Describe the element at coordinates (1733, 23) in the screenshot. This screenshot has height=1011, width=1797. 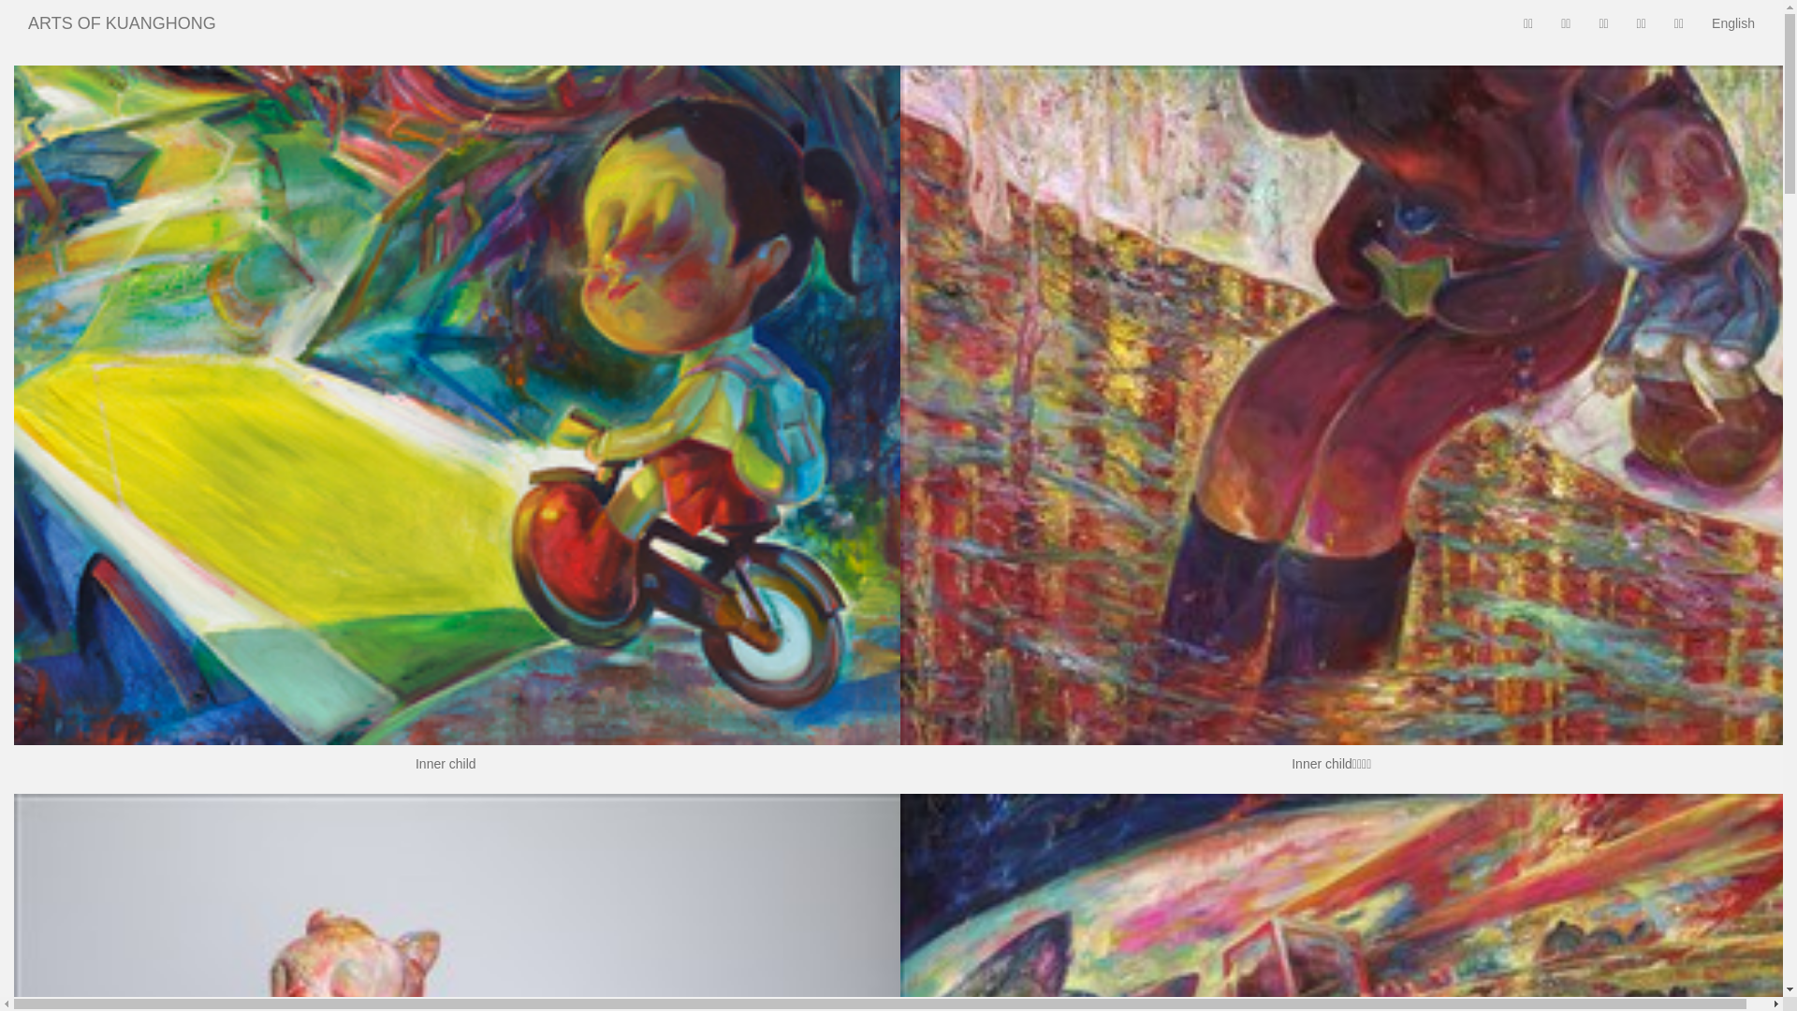
I see `English` at that location.